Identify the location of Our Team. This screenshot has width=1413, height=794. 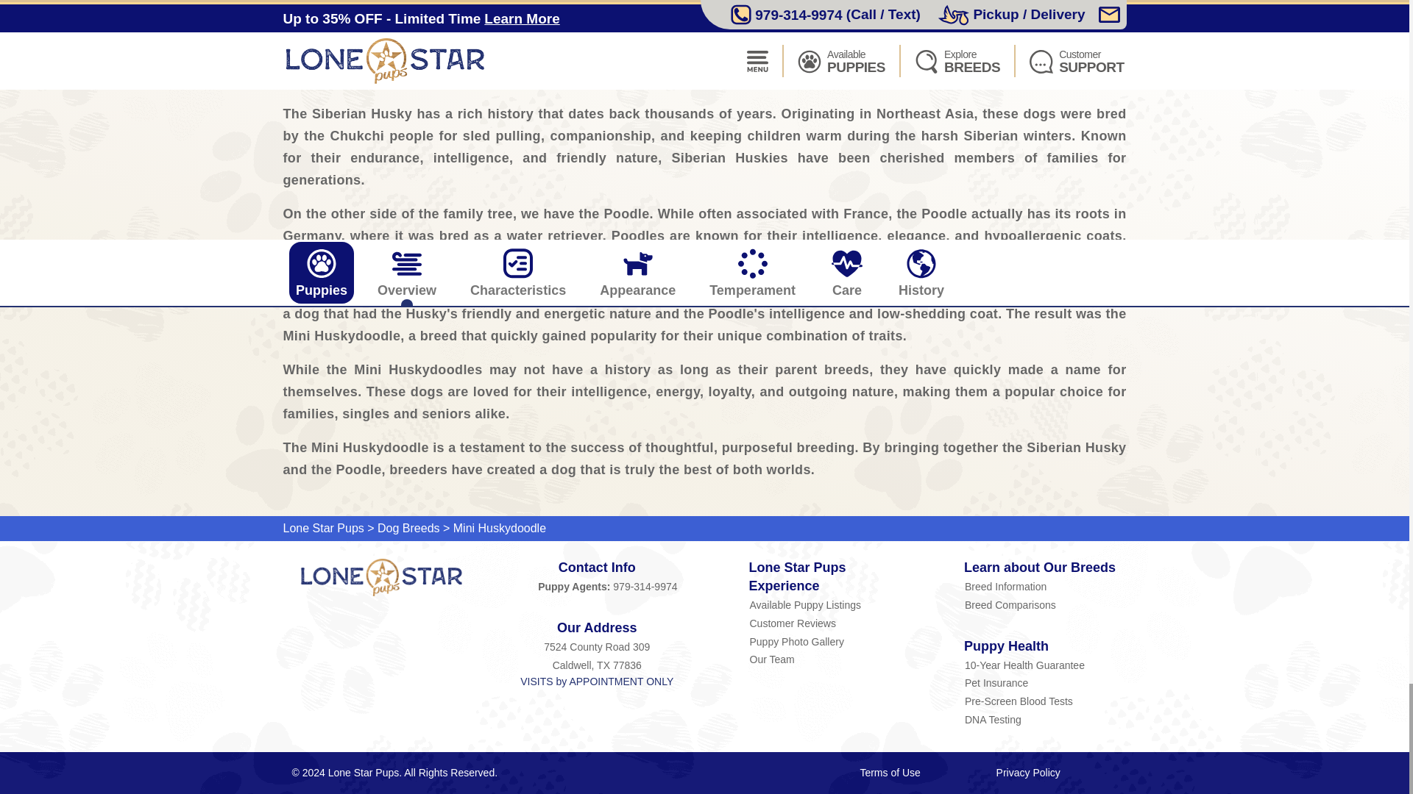
(830, 659).